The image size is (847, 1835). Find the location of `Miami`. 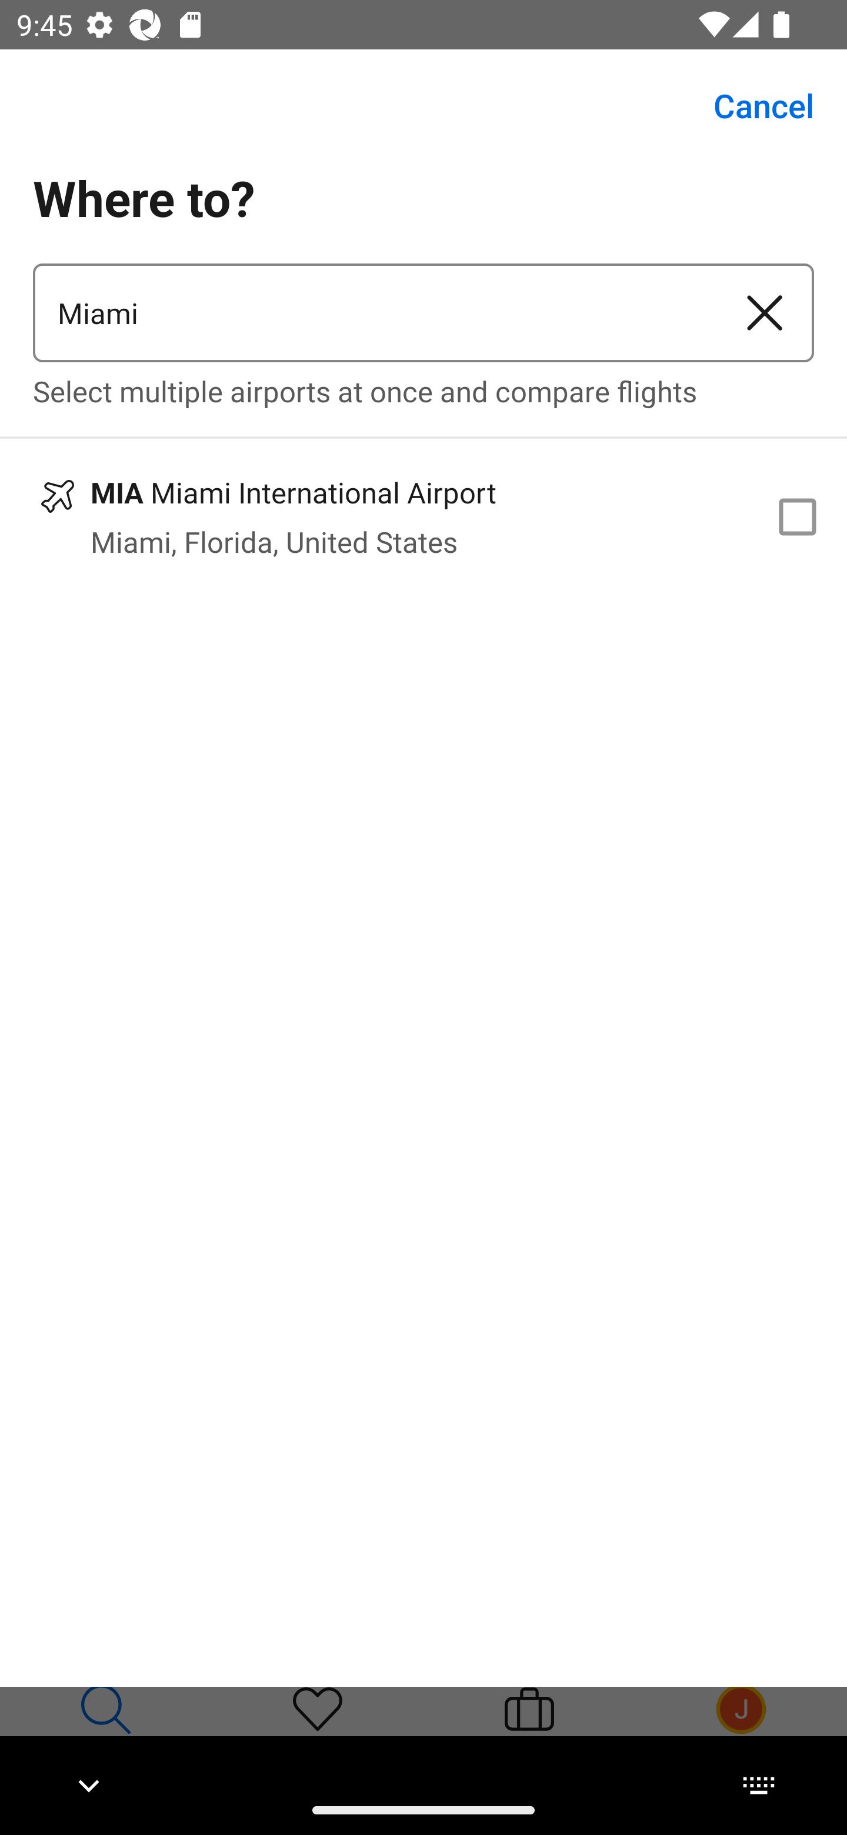

Miami is located at coordinates (374, 313).